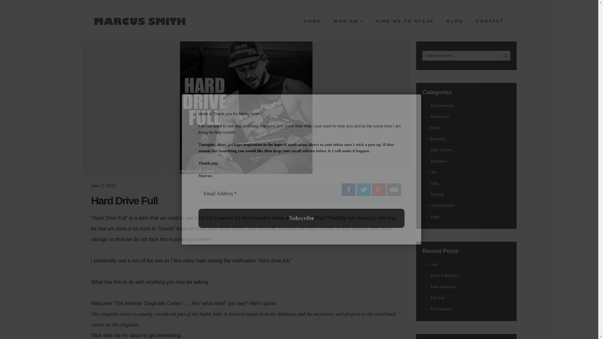 The width and height of the screenshot is (603, 339). Describe the element at coordinates (470, 287) in the screenshot. I see `Rank amateurs` at that location.